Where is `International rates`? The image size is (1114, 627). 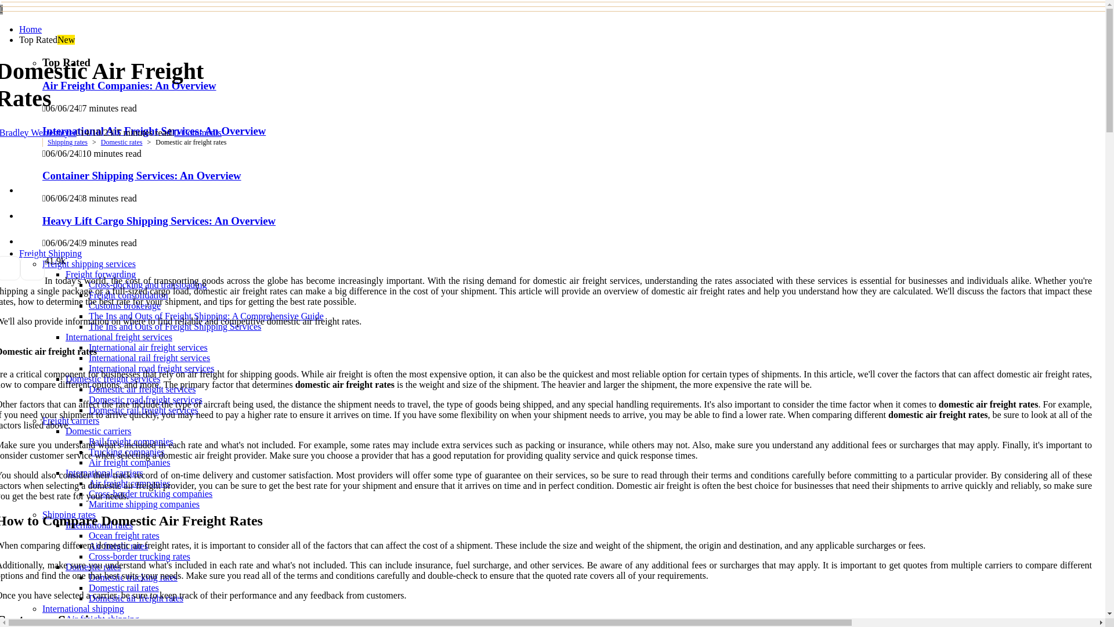
International rates is located at coordinates (99, 525).